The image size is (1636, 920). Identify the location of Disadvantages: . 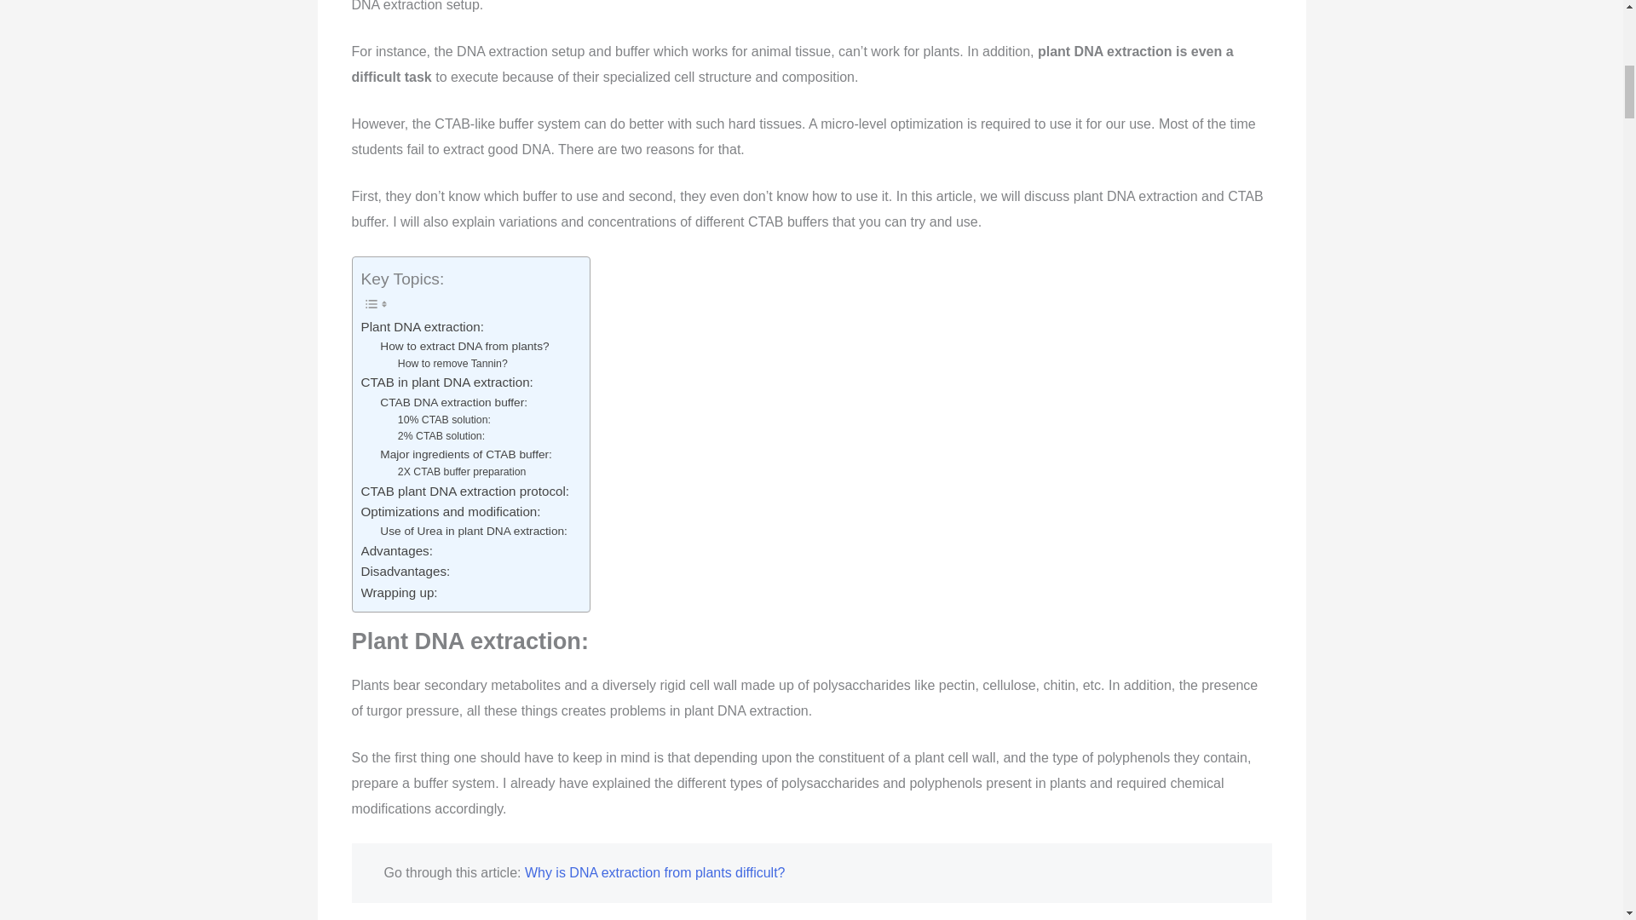
(407, 571).